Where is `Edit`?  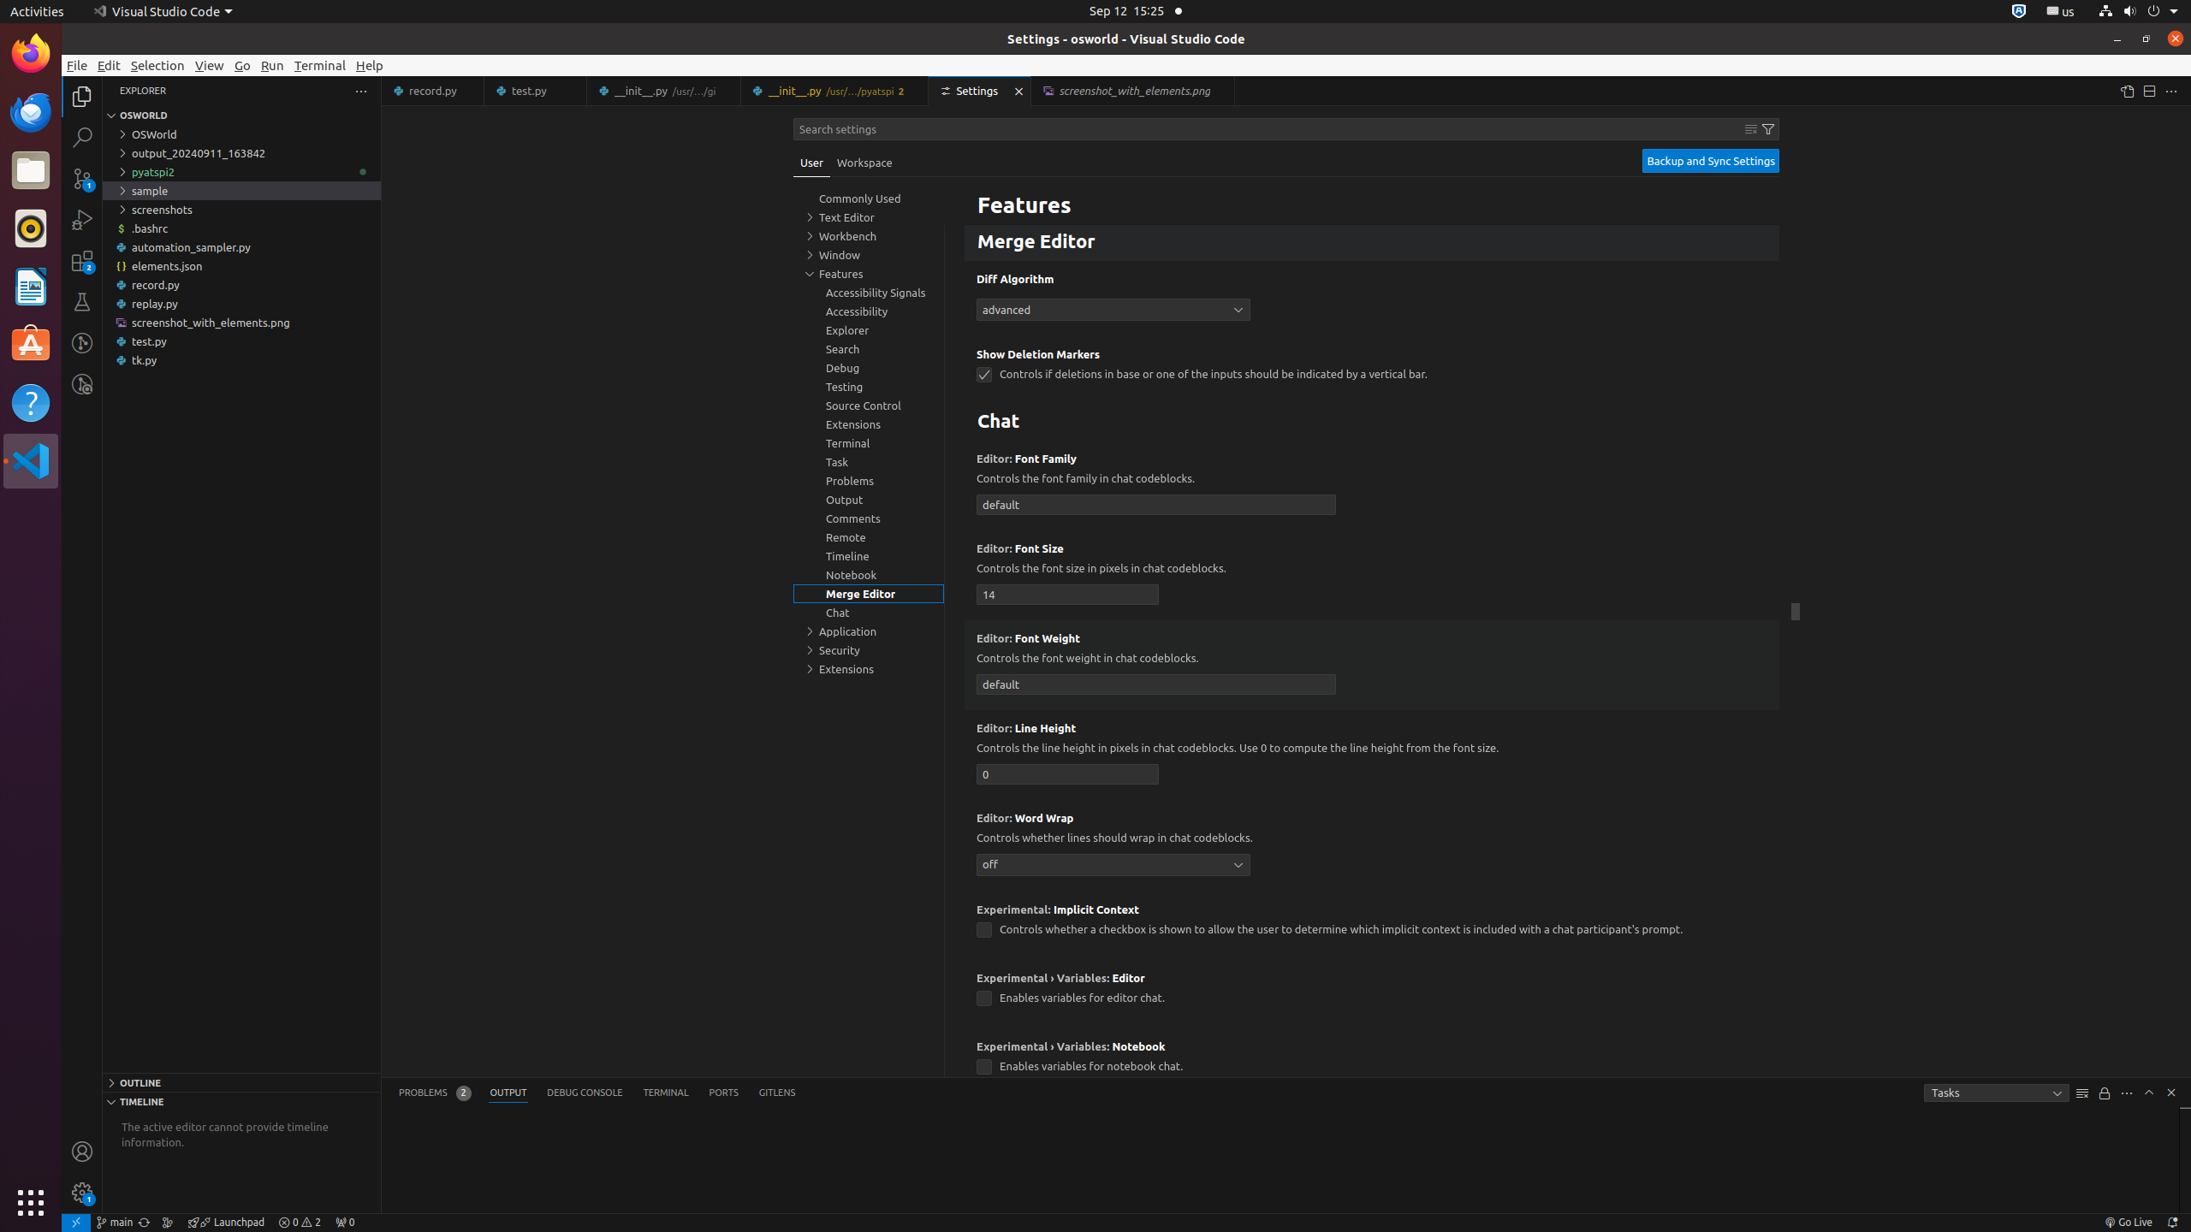 Edit is located at coordinates (110, 65).